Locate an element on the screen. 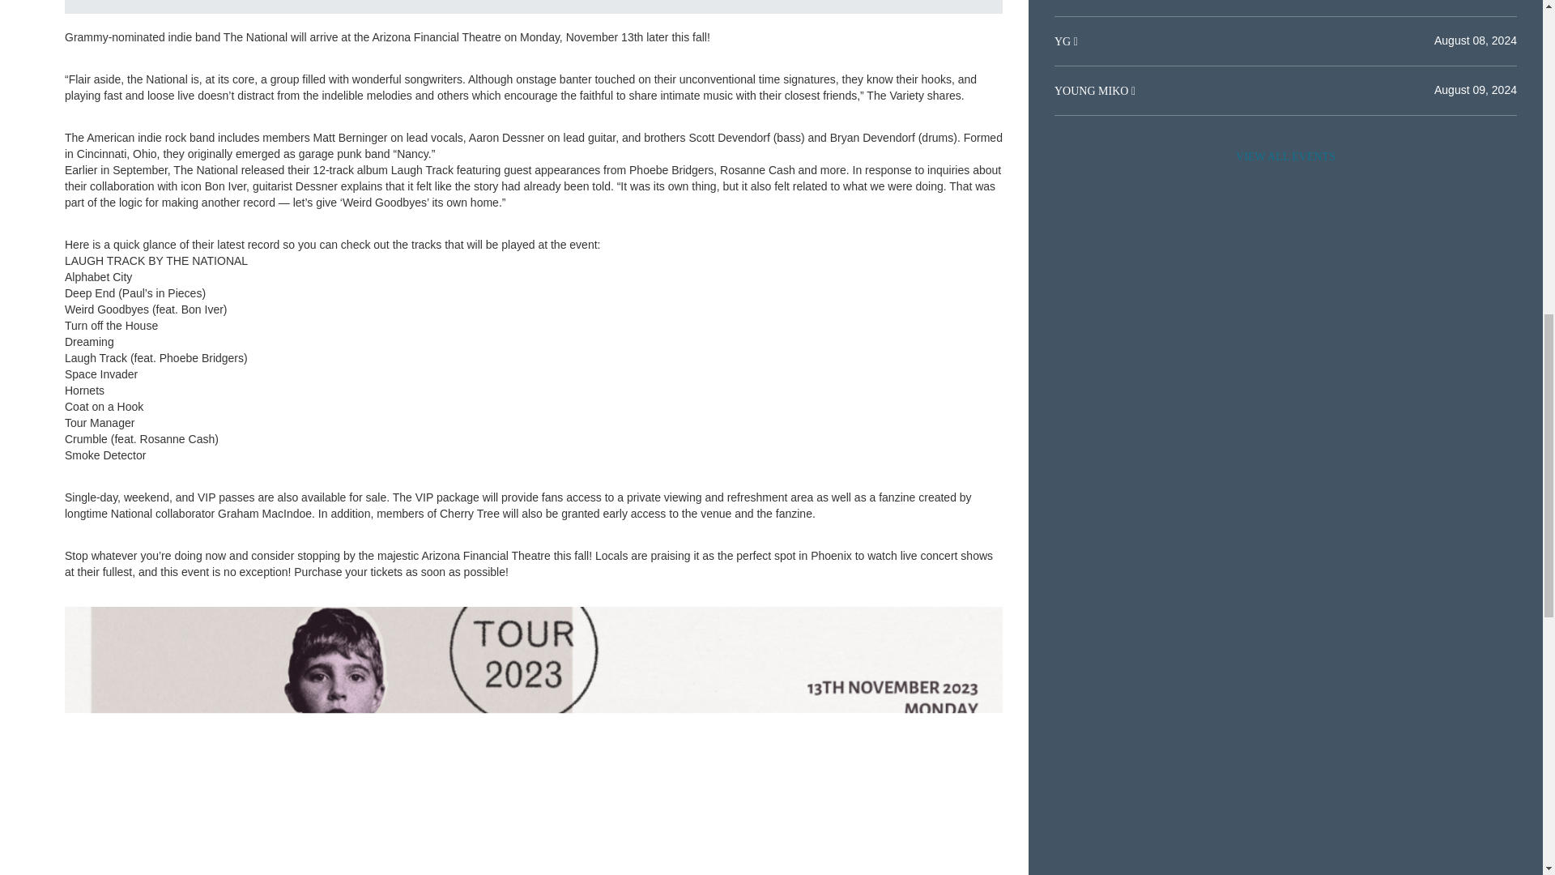  VIEW ALL EVENTS is located at coordinates (1285, 156).